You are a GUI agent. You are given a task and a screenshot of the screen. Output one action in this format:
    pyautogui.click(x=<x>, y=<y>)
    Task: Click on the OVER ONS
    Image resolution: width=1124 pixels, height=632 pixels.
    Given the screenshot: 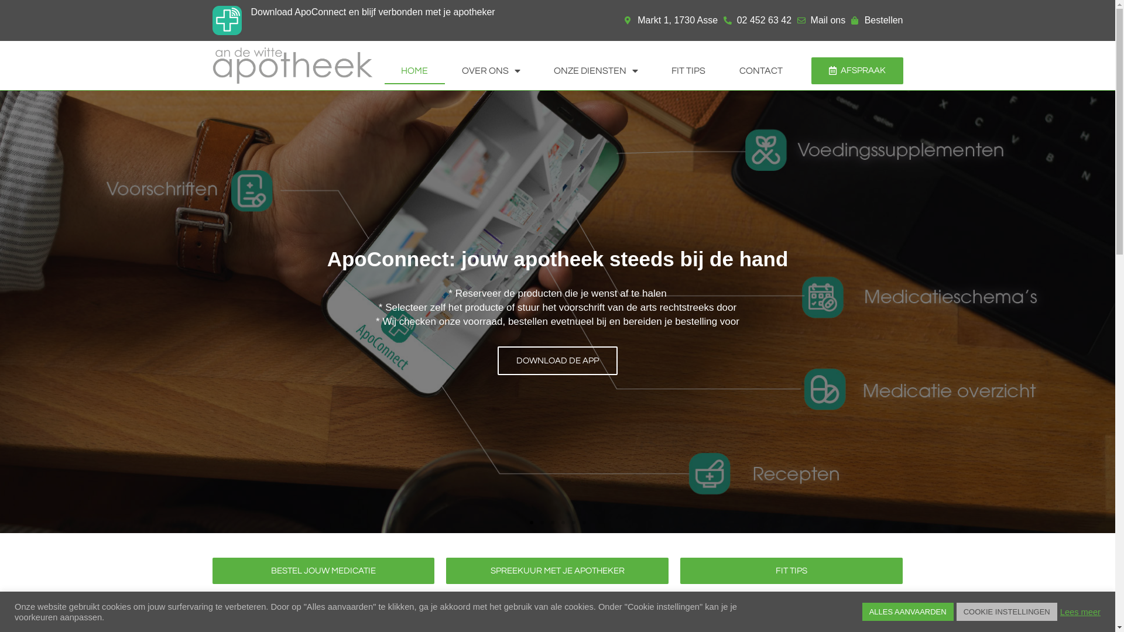 What is the action you would take?
    pyautogui.click(x=491, y=71)
    